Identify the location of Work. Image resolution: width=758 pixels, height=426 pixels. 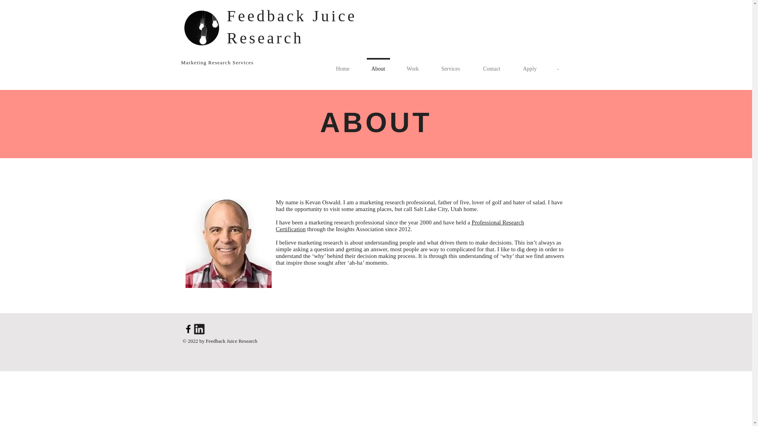
(413, 65).